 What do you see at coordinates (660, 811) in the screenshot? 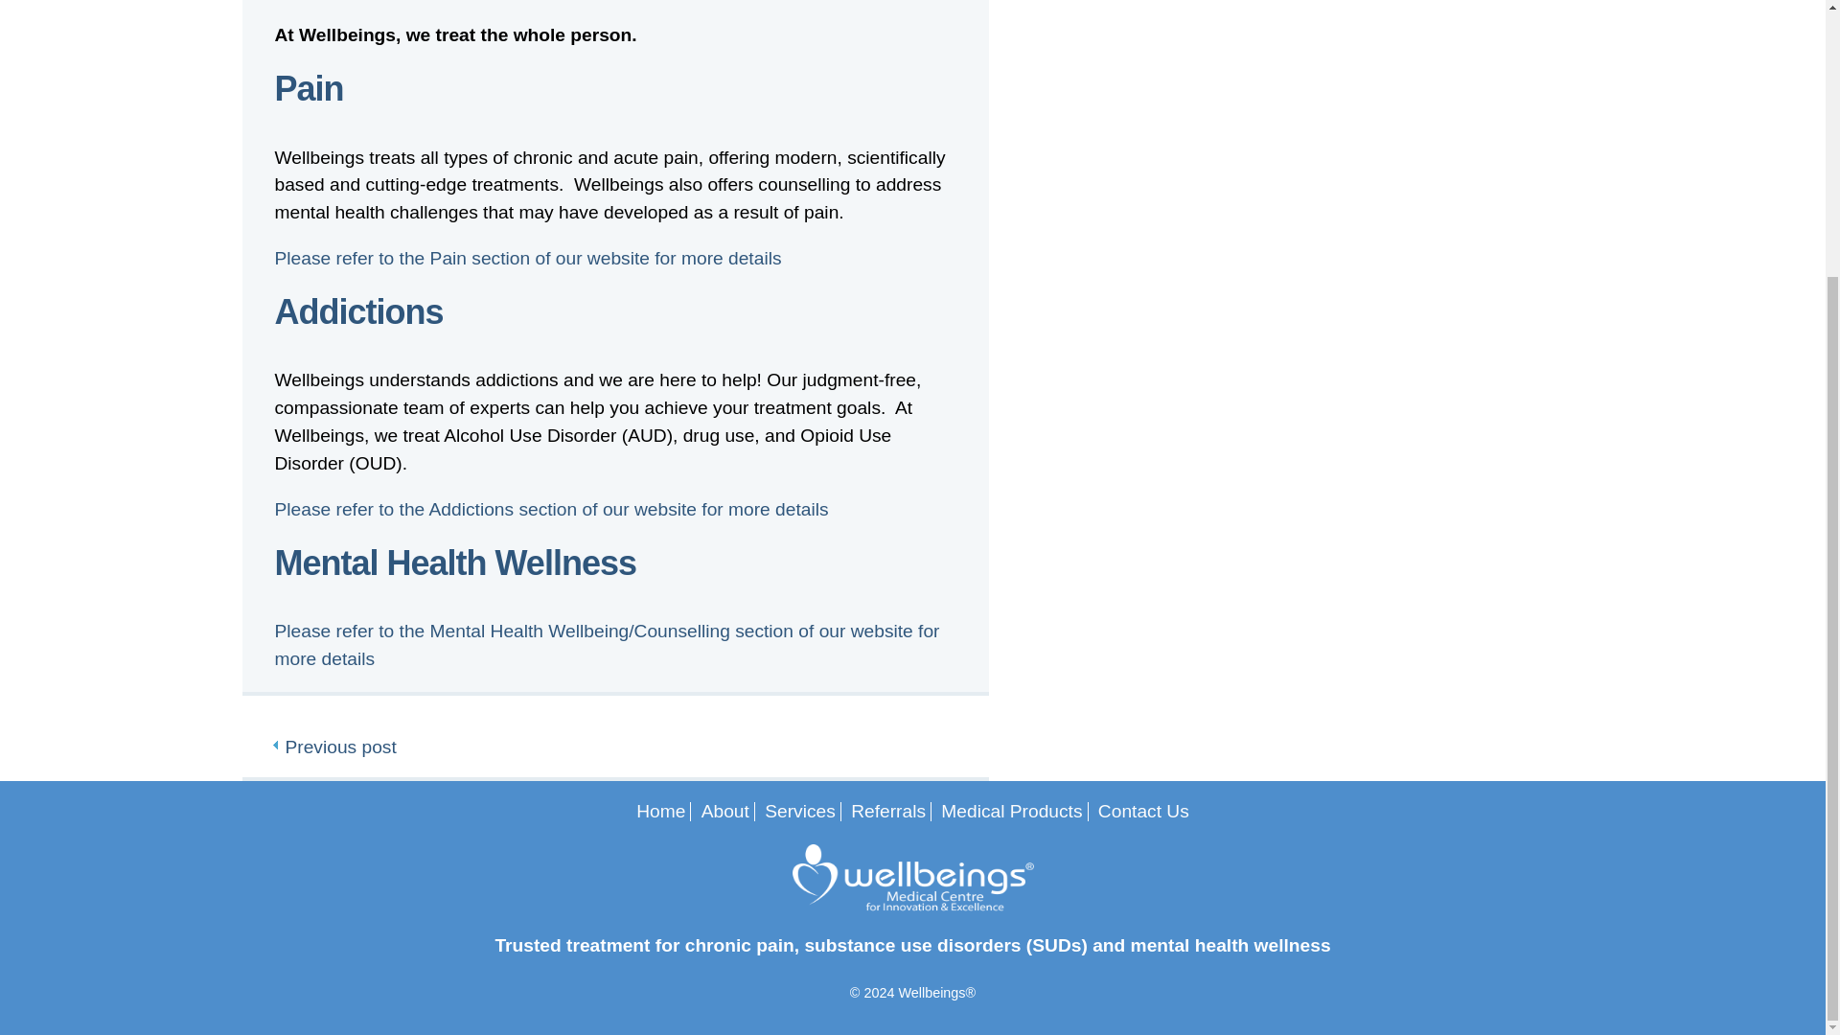
I see `Home` at bounding box center [660, 811].